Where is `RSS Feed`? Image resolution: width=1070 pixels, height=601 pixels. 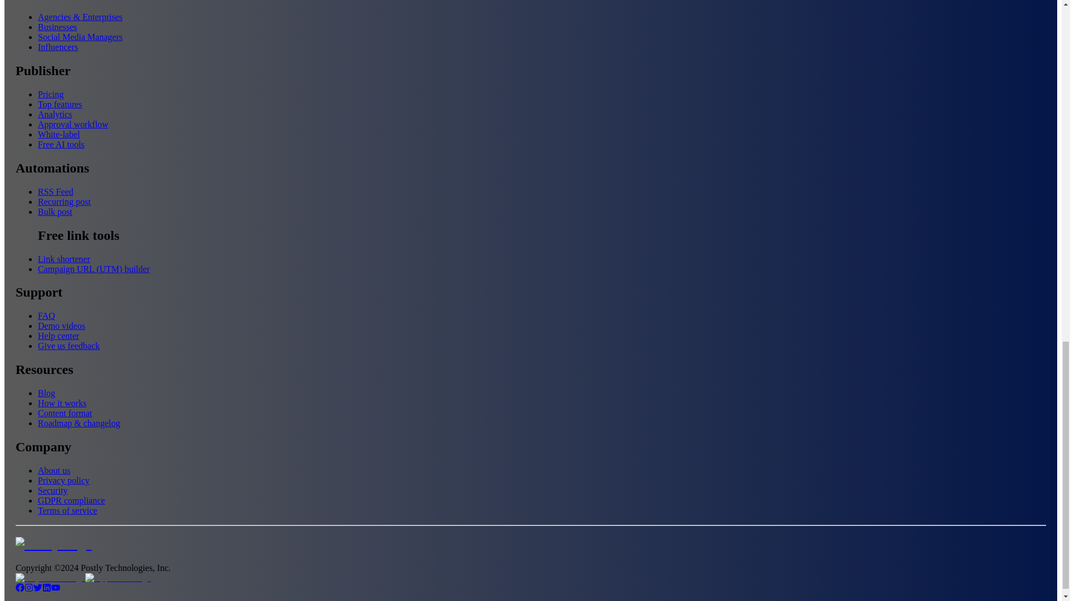
RSS Feed is located at coordinates (56, 191).